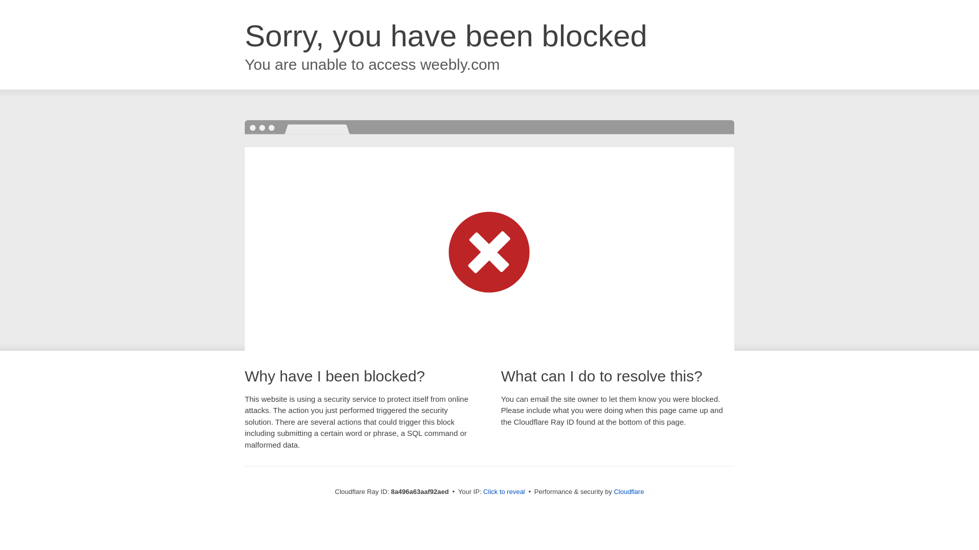 This screenshot has height=550, width=979. I want to click on Cloudflare, so click(629, 491).